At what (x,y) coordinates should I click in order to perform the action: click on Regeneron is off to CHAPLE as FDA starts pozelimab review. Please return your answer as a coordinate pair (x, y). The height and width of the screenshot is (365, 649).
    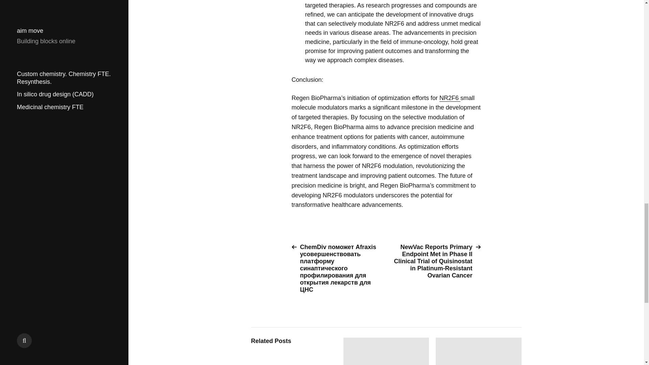
    Looking at the image, I should click on (479, 351).